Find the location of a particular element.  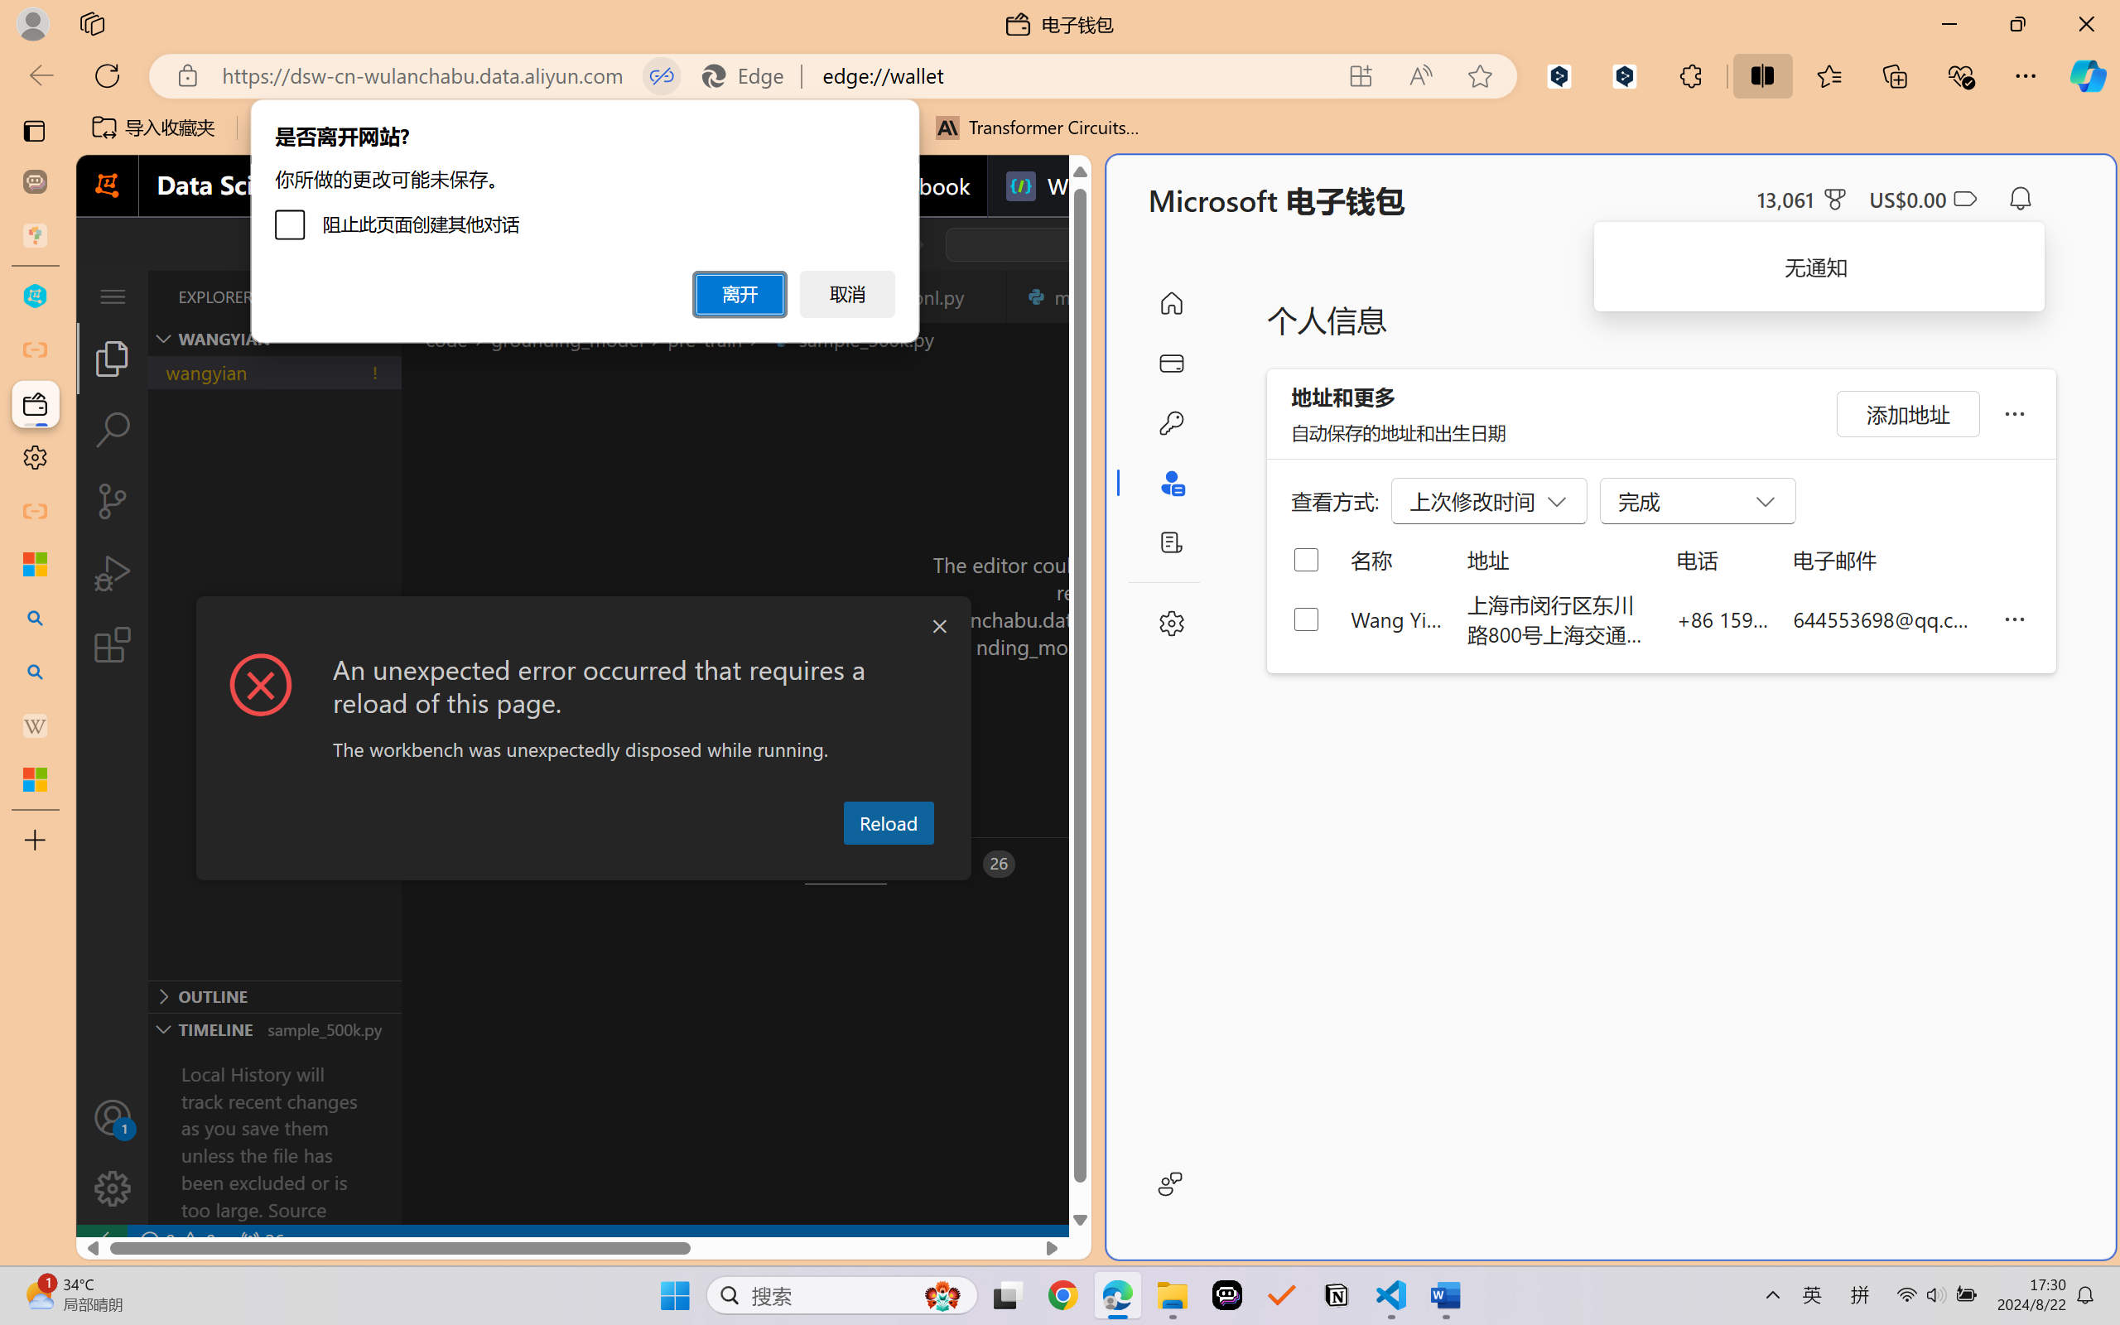

Problems (Ctrl+Shift+M) is located at coordinates (472, 864).